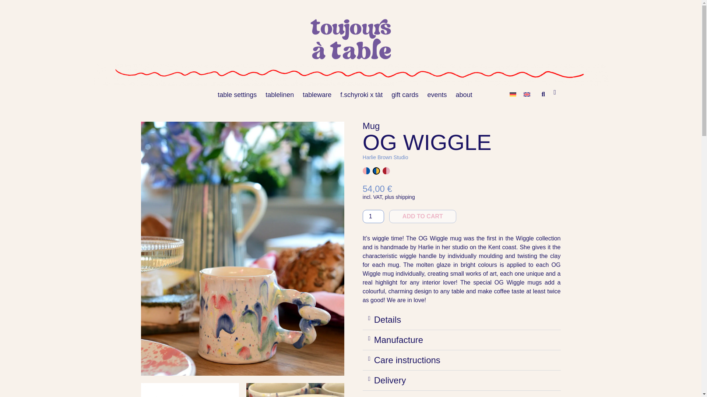 The image size is (707, 397). I want to click on about, so click(464, 95).